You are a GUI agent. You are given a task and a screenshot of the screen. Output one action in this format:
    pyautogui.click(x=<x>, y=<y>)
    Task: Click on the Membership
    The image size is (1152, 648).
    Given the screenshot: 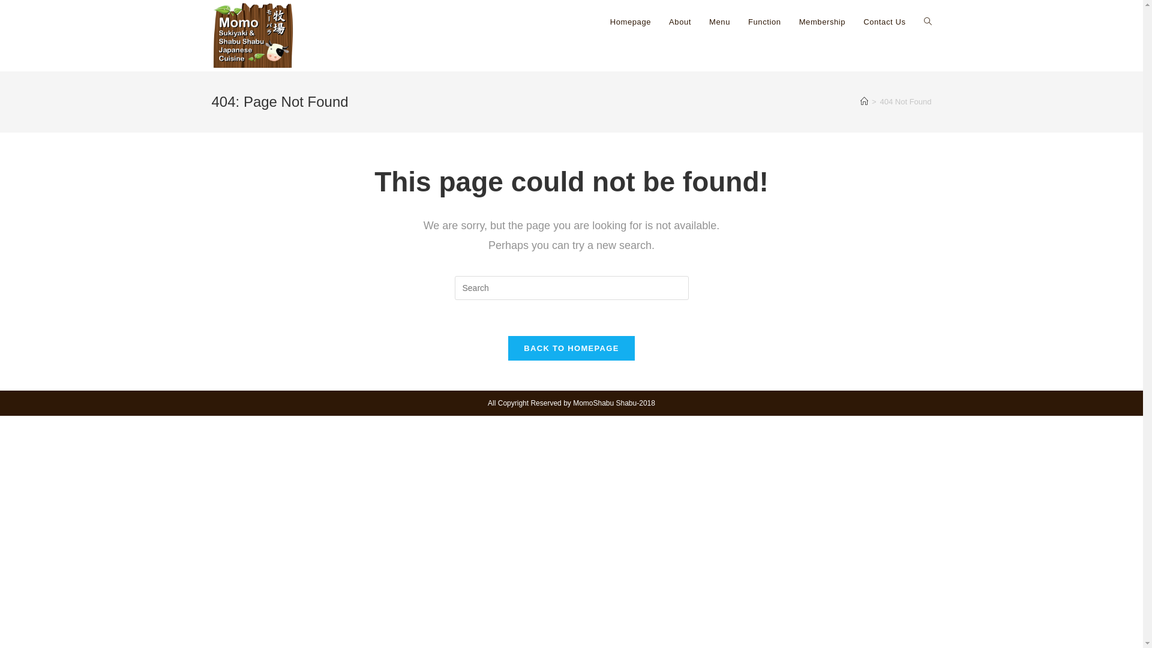 What is the action you would take?
    pyautogui.click(x=823, y=22)
    